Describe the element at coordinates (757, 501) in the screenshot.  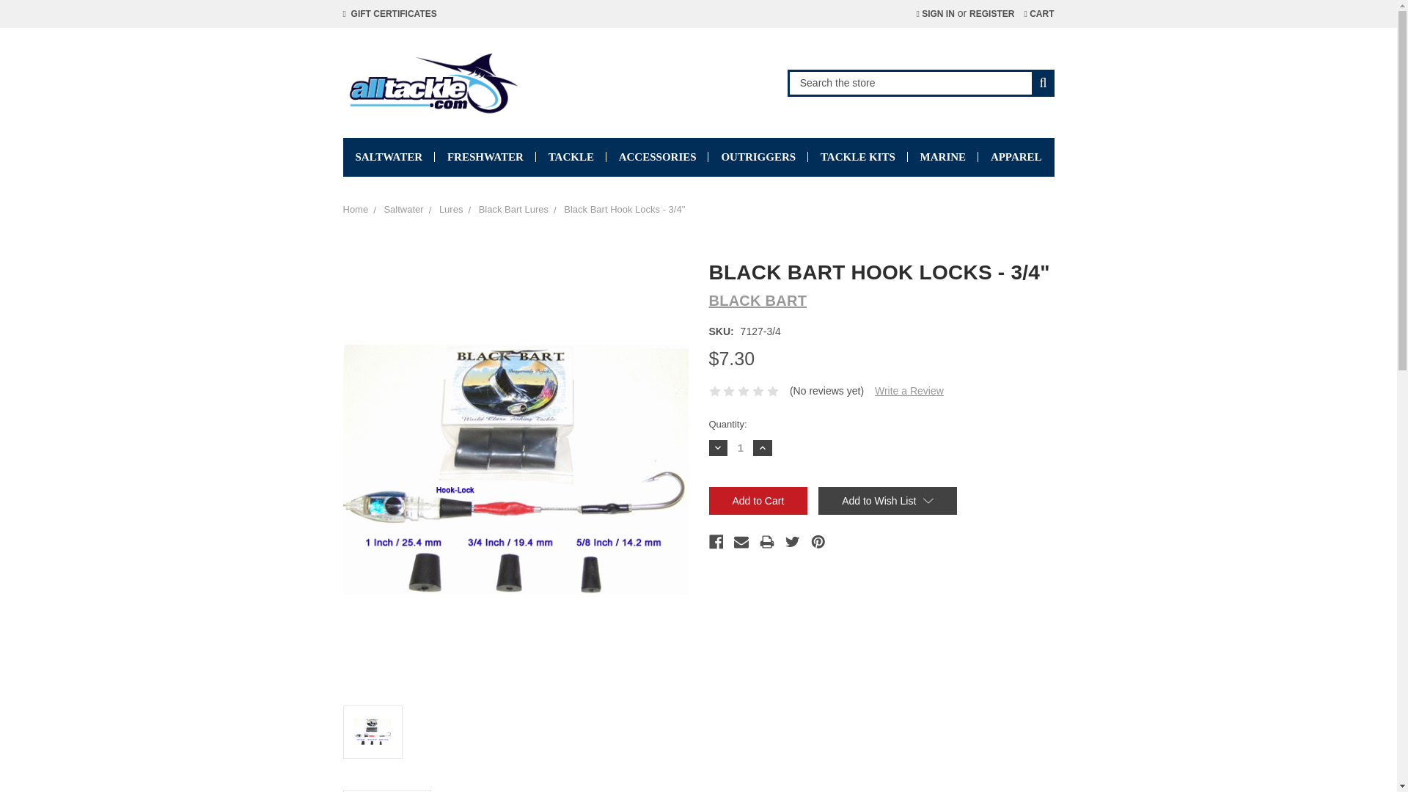
I see `Add to Cart` at that location.